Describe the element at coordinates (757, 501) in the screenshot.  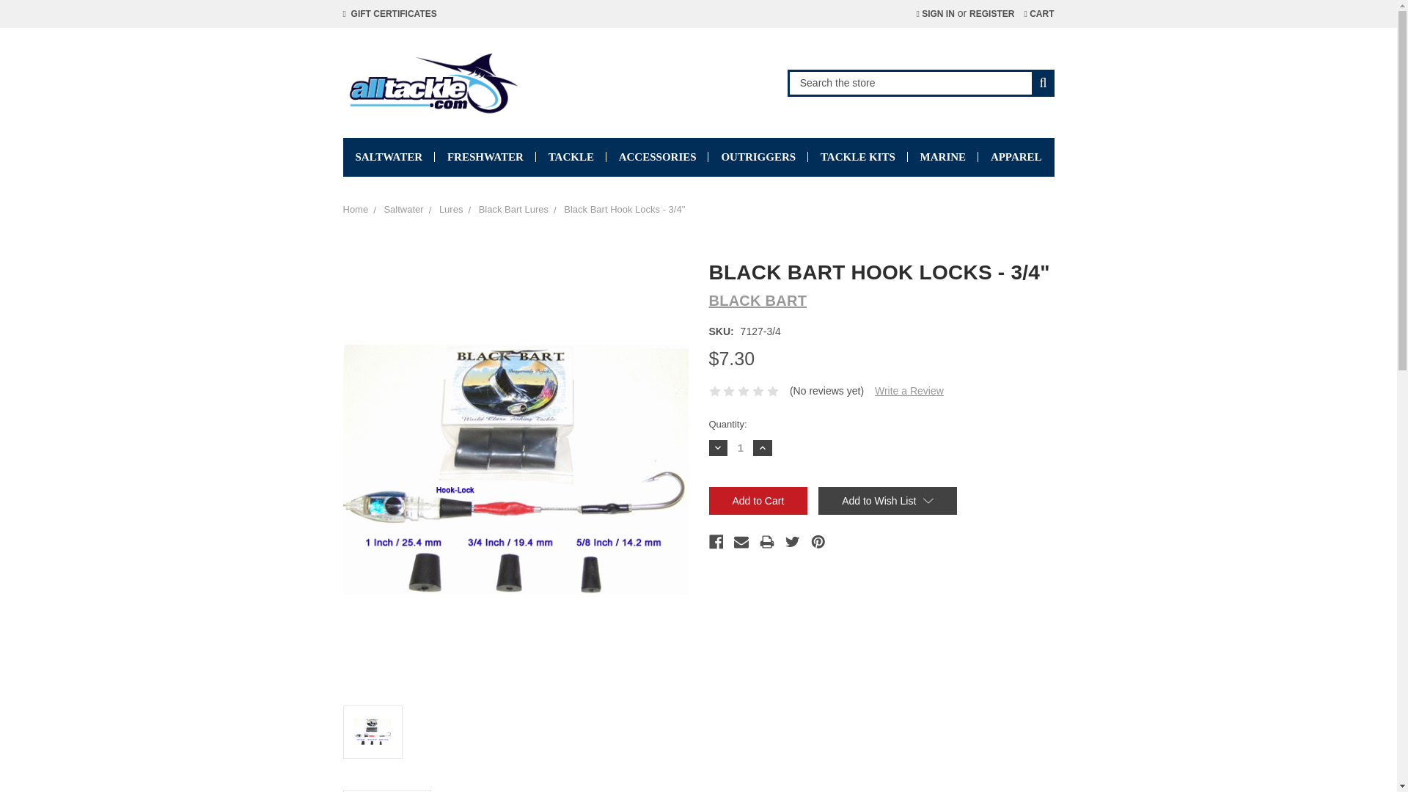
I see `Add to Cart` at that location.